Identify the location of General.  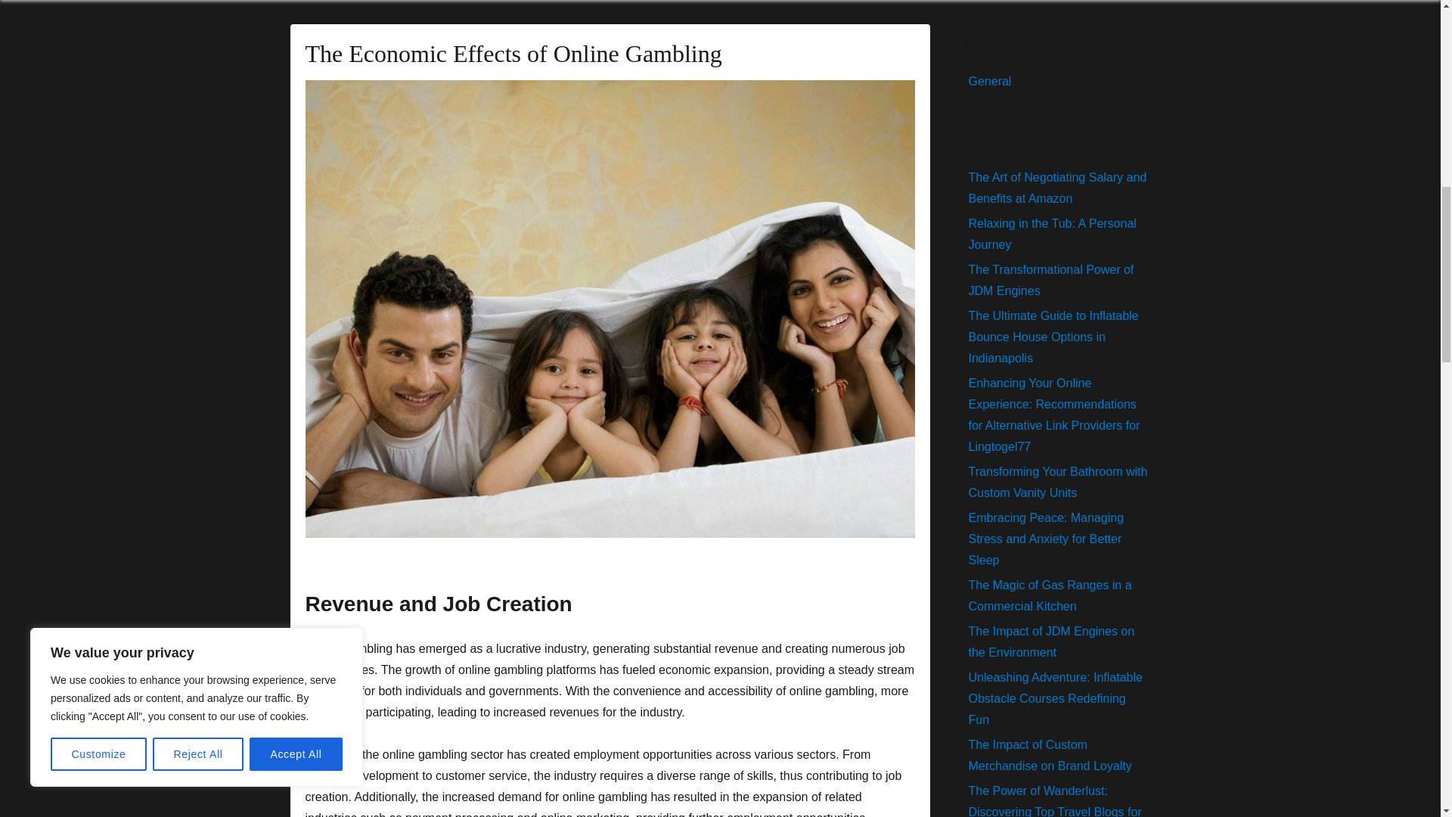
(989, 81).